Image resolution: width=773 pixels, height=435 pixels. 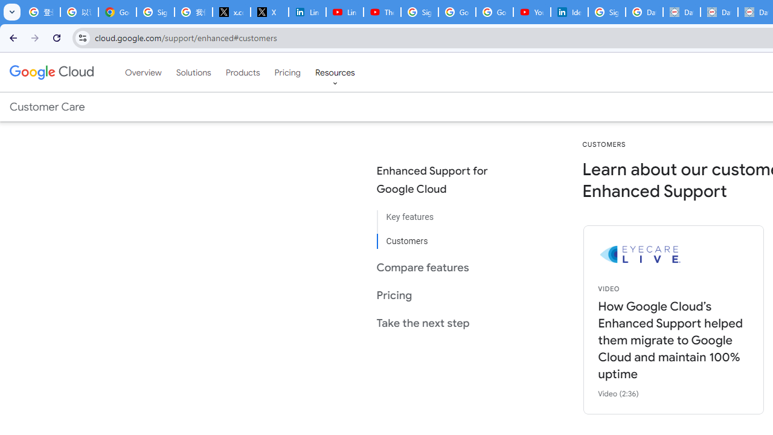 What do you see at coordinates (681, 12) in the screenshot?
I see `Data Privacy Framework` at bounding box center [681, 12].